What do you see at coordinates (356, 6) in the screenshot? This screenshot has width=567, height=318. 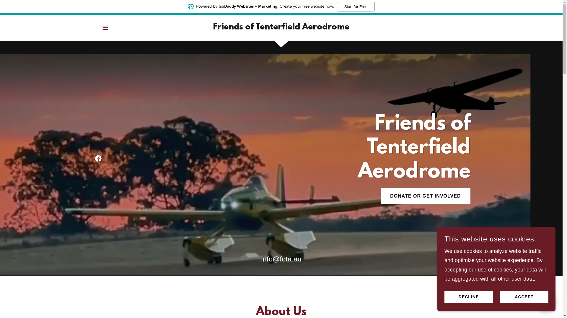 I see `Start for Free` at bounding box center [356, 6].